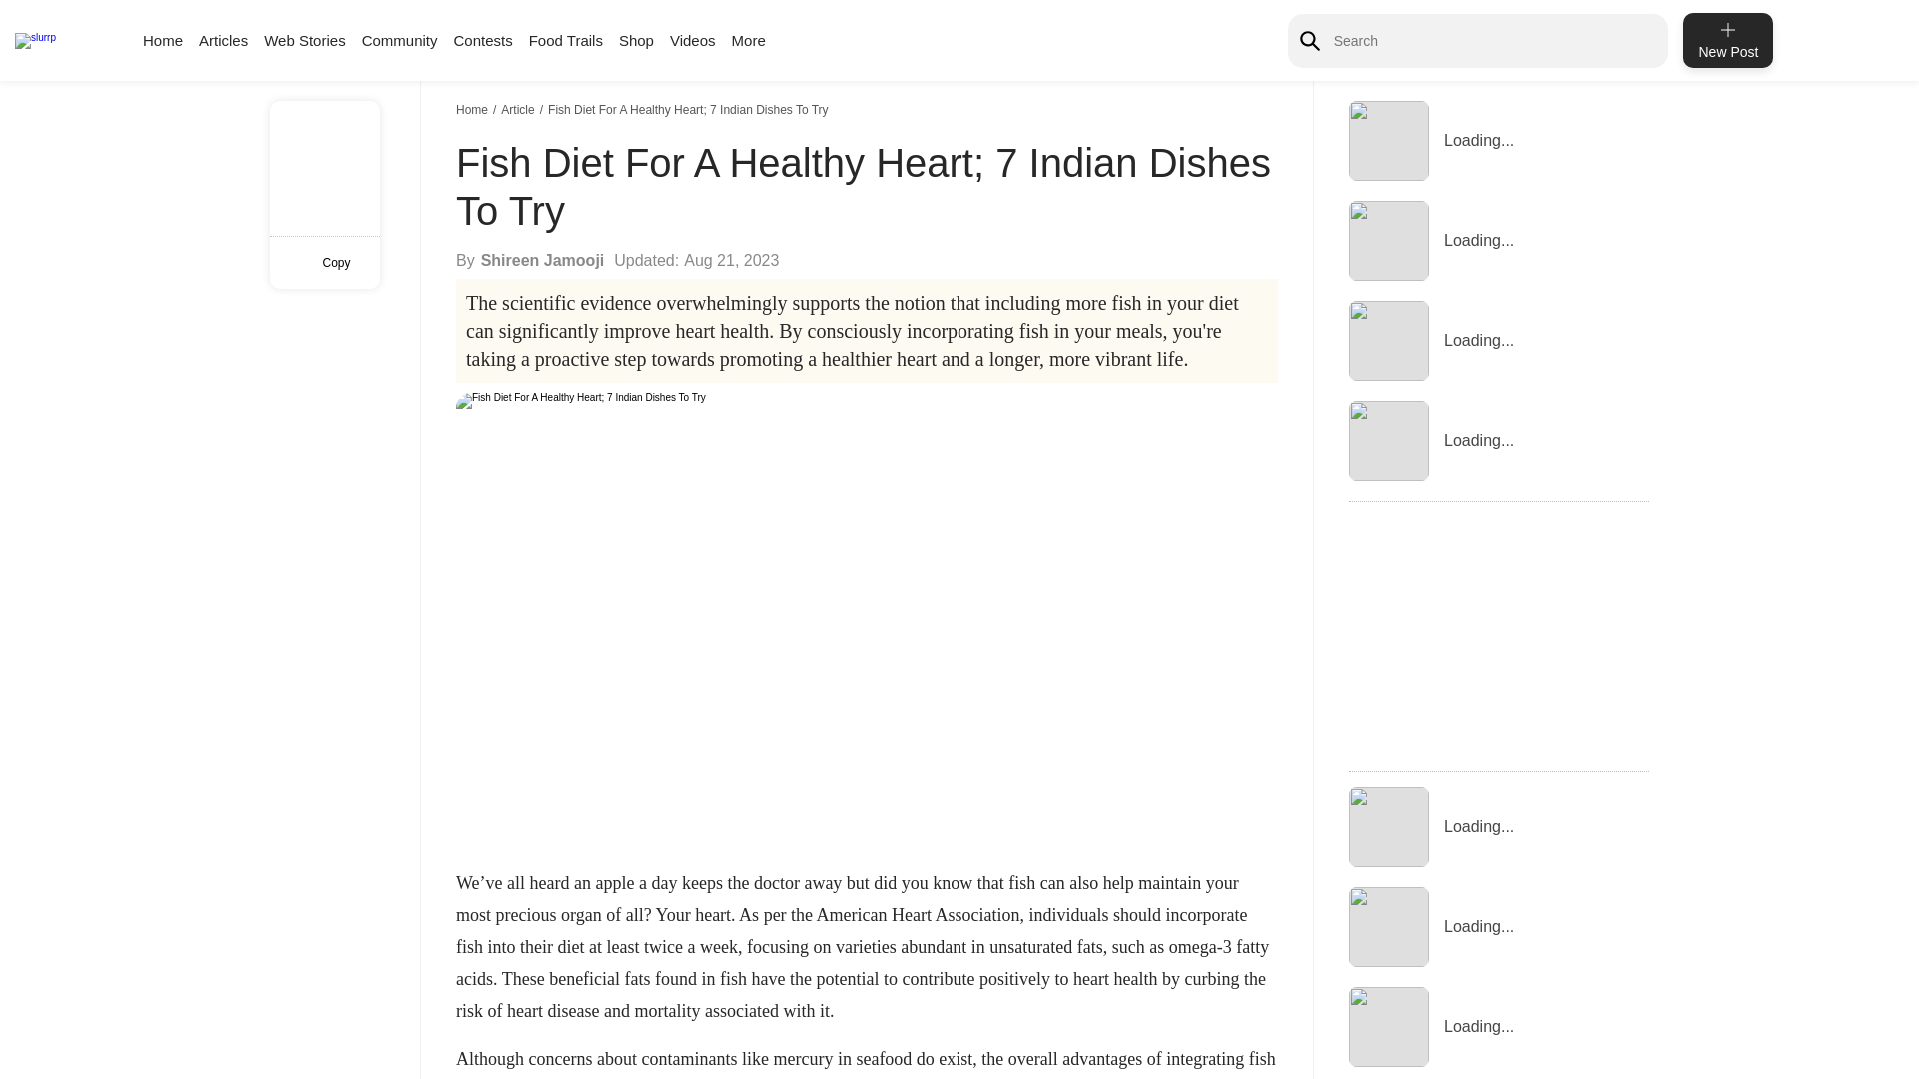 This screenshot has width=1919, height=1079. What do you see at coordinates (162, 40) in the screenshot?
I see `Home` at bounding box center [162, 40].